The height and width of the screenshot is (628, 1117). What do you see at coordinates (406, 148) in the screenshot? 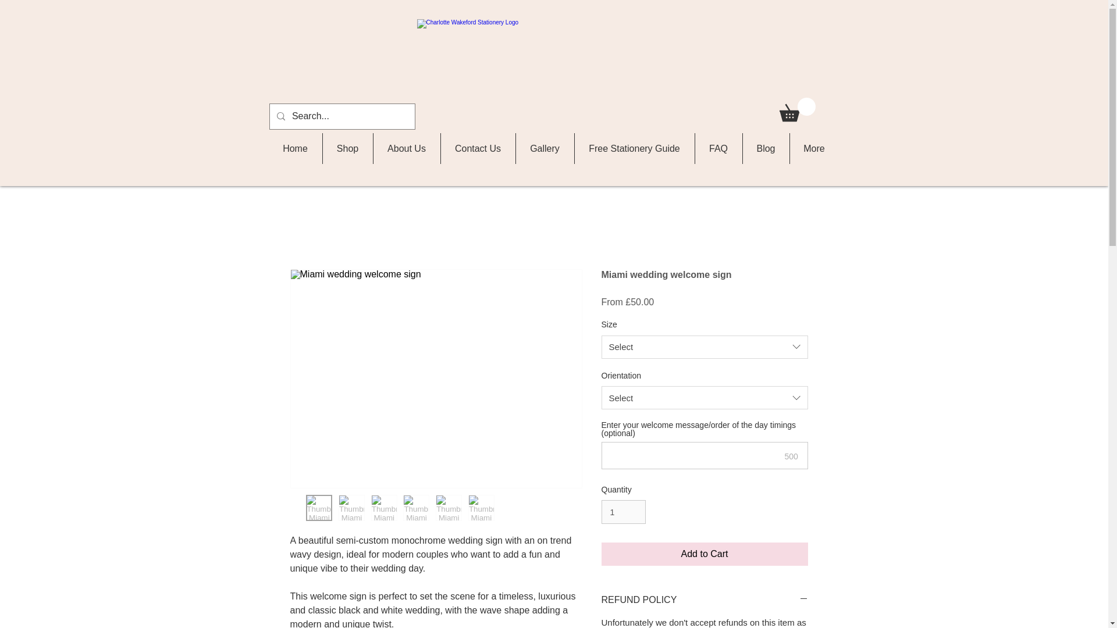
I see `About Us` at bounding box center [406, 148].